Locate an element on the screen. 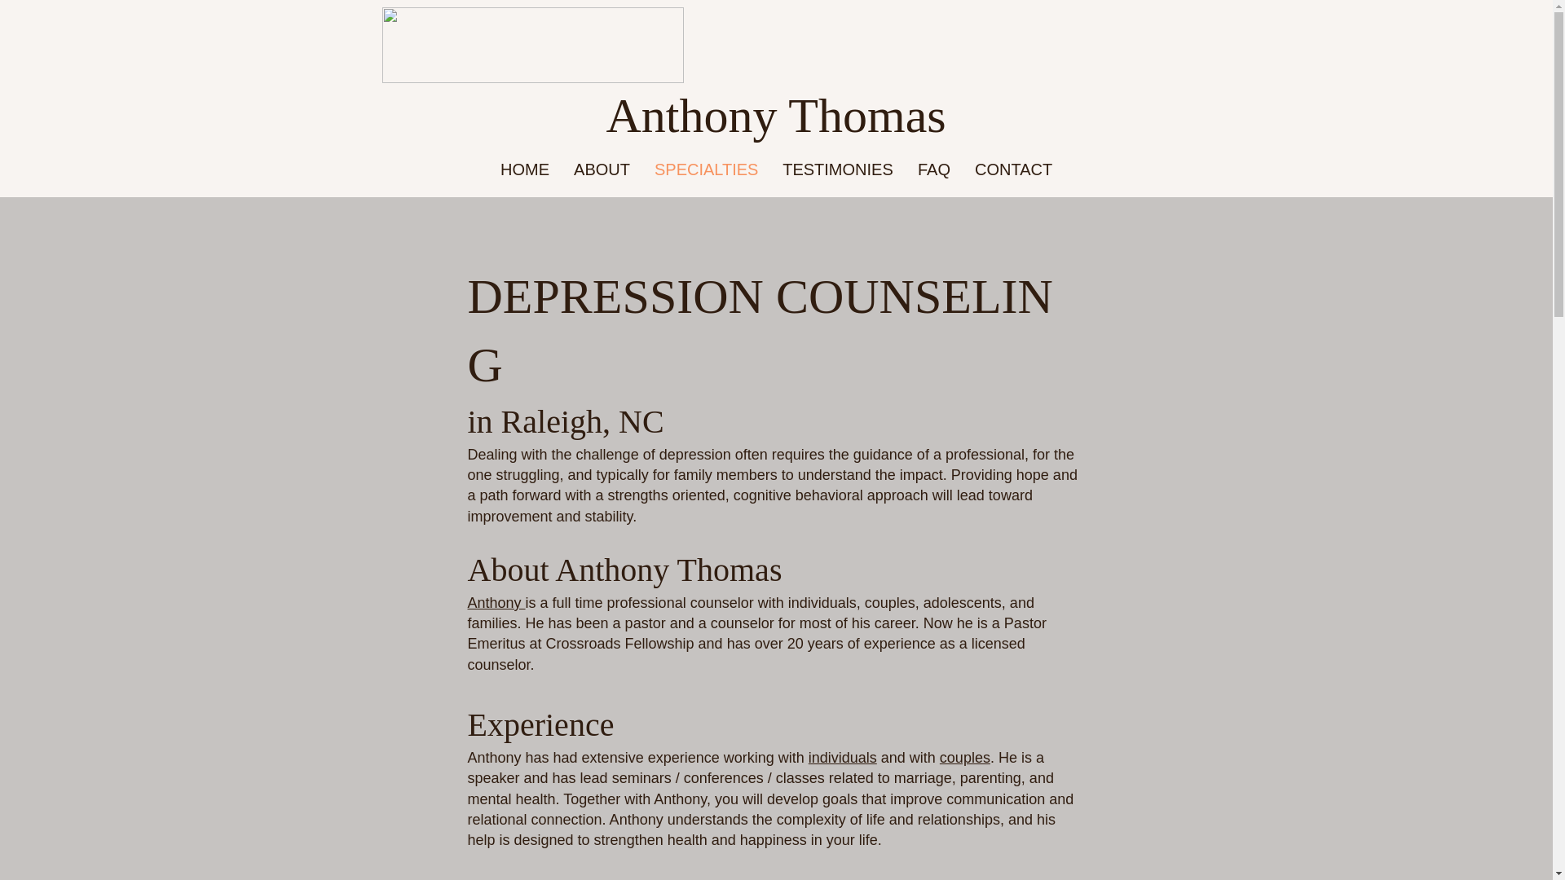 The image size is (1565, 880). FAQ is located at coordinates (934, 169).